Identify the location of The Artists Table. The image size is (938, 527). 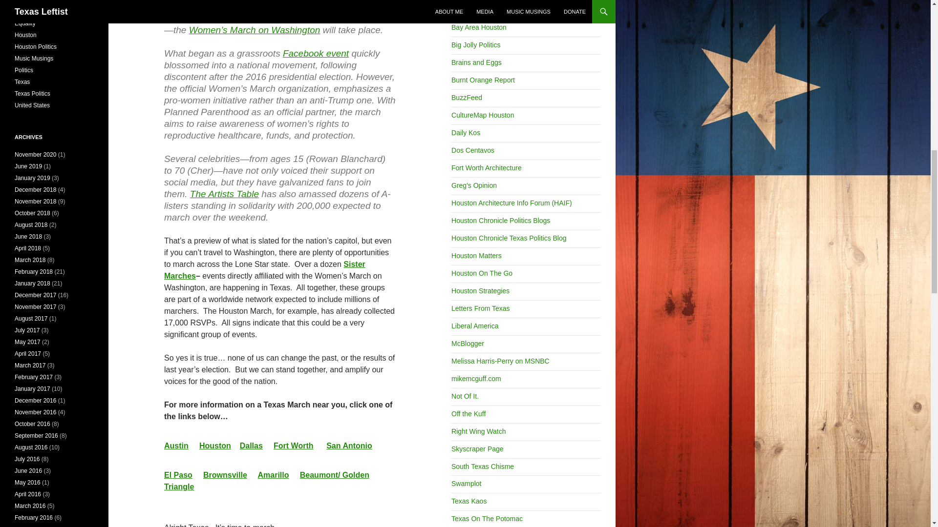
(224, 194).